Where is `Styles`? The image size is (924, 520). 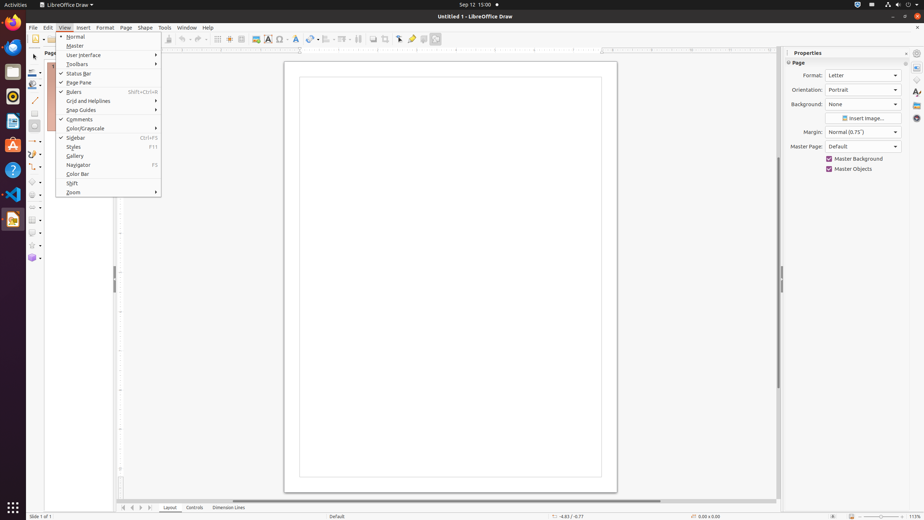 Styles is located at coordinates (917, 92).